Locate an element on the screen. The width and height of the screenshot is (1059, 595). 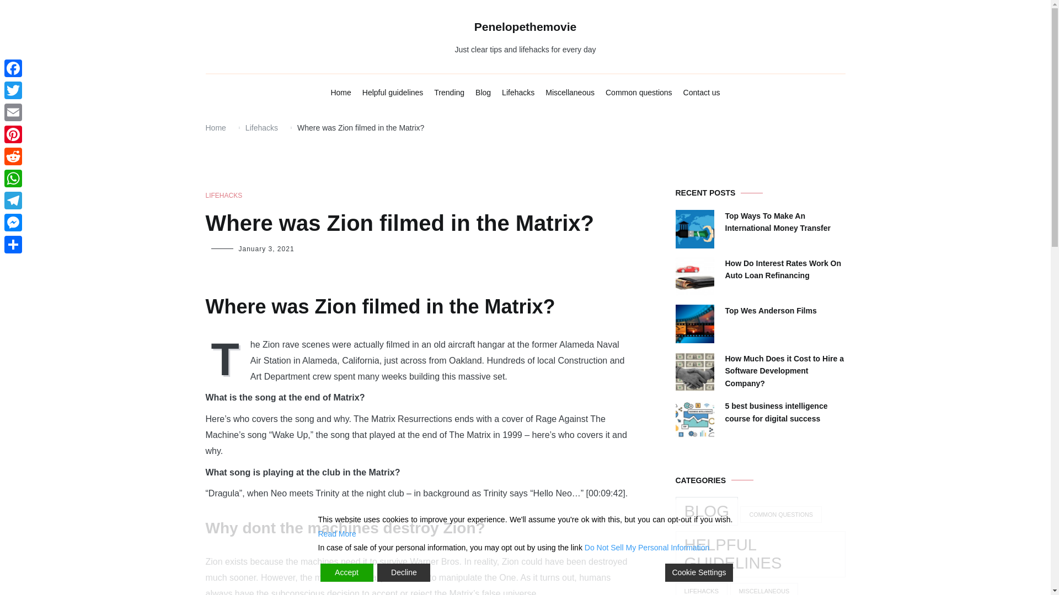
Miscellaneous is located at coordinates (569, 93).